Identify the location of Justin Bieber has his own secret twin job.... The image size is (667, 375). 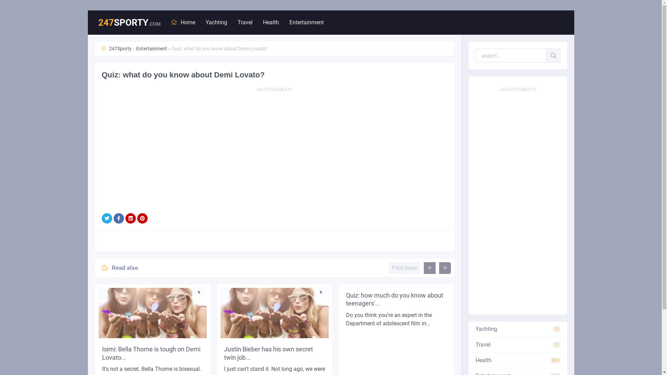
(274, 353).